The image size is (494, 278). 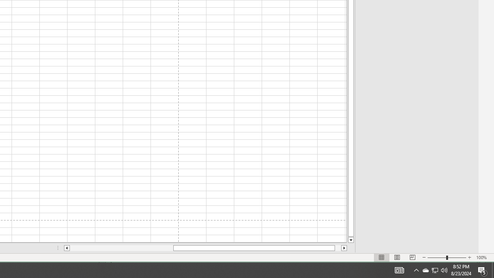 What do you see at coordinates (493, 270) in the screenshot?
I see `Page left` at bounding box center [493, 270].